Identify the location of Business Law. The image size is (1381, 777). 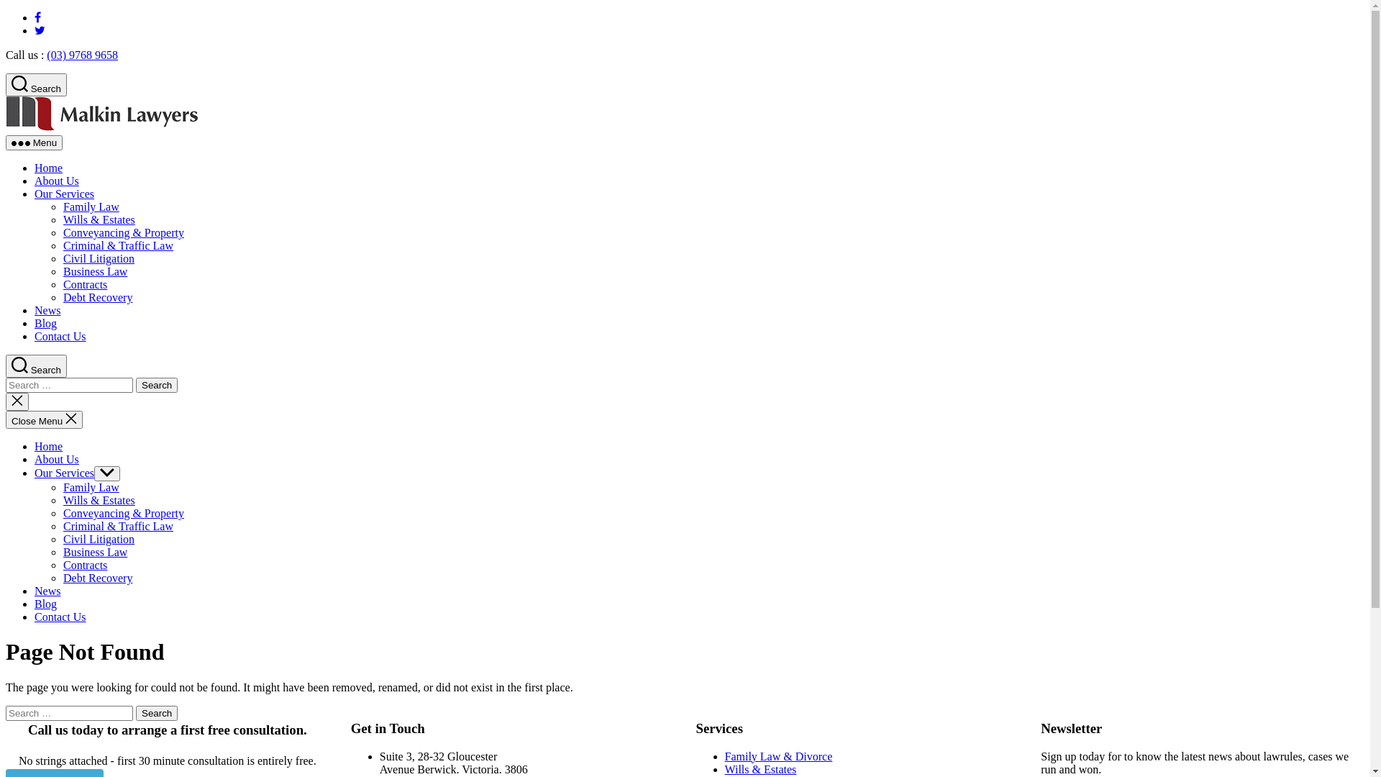
(95, 552).